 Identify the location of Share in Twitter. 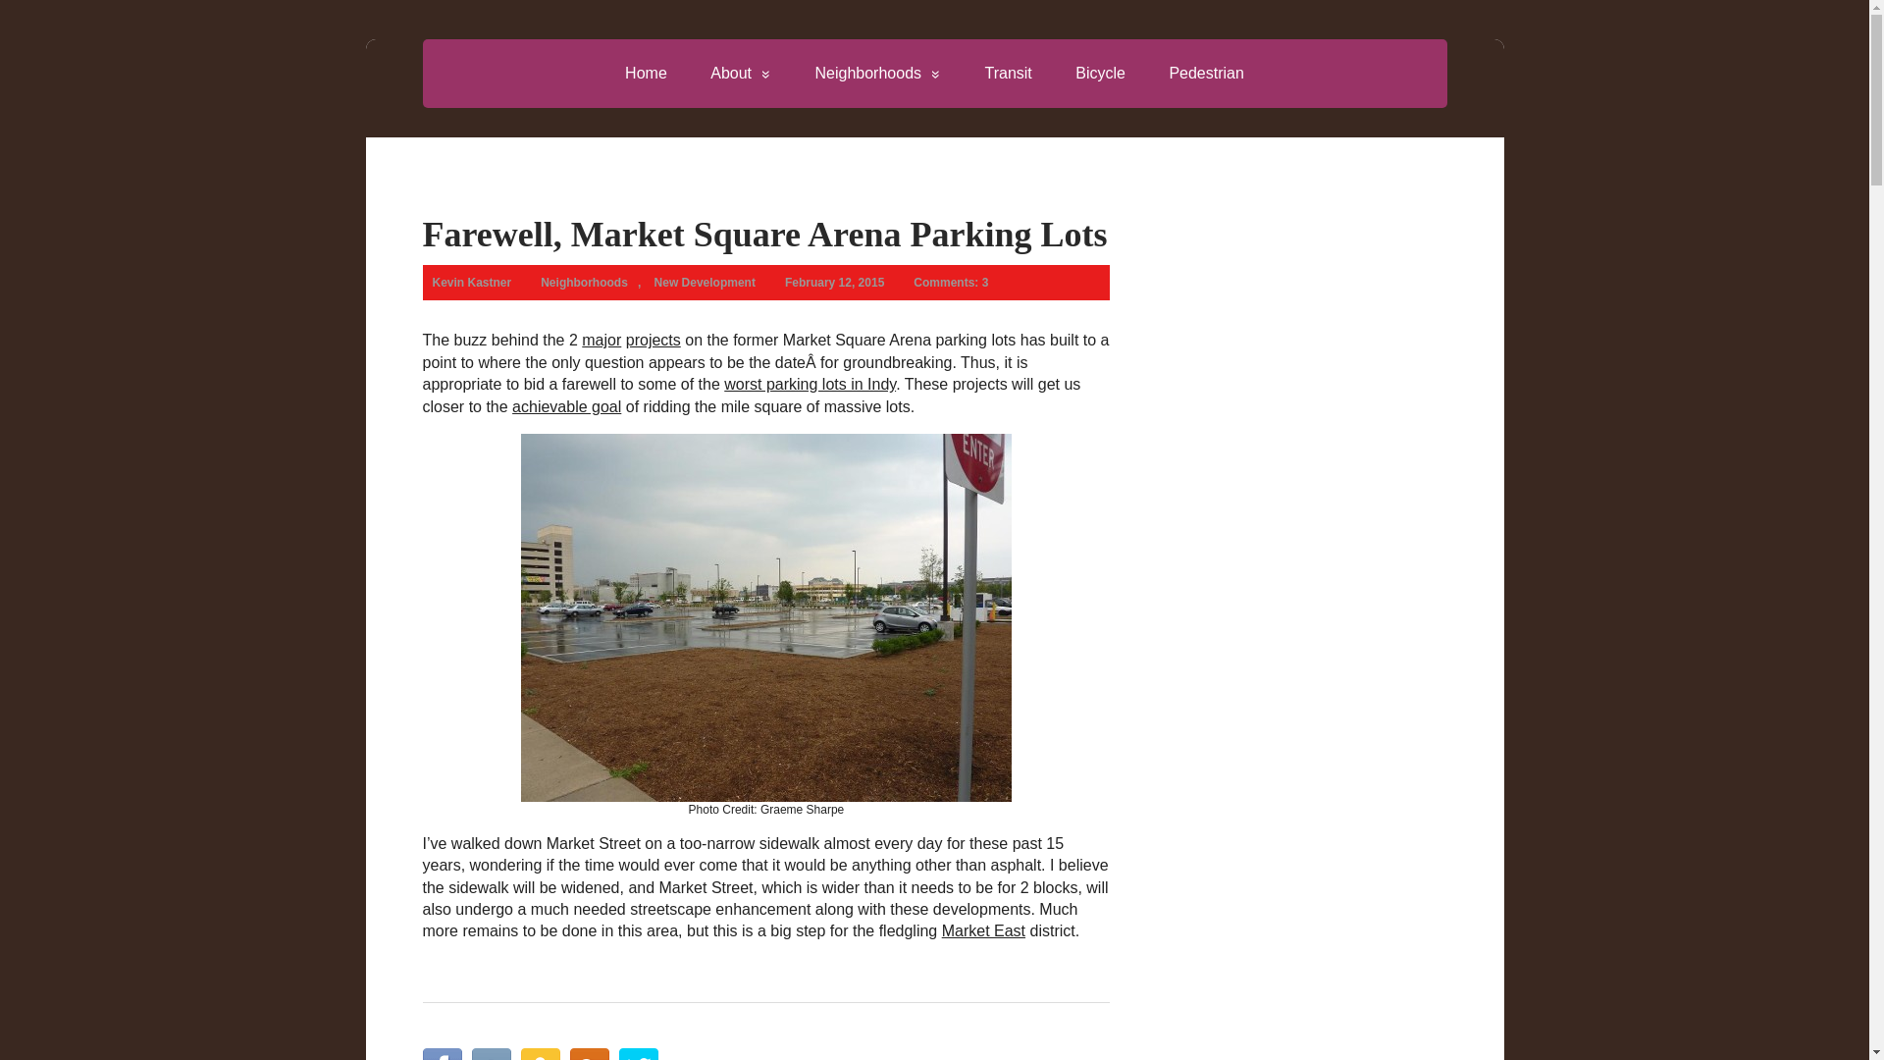
(638, 1054).